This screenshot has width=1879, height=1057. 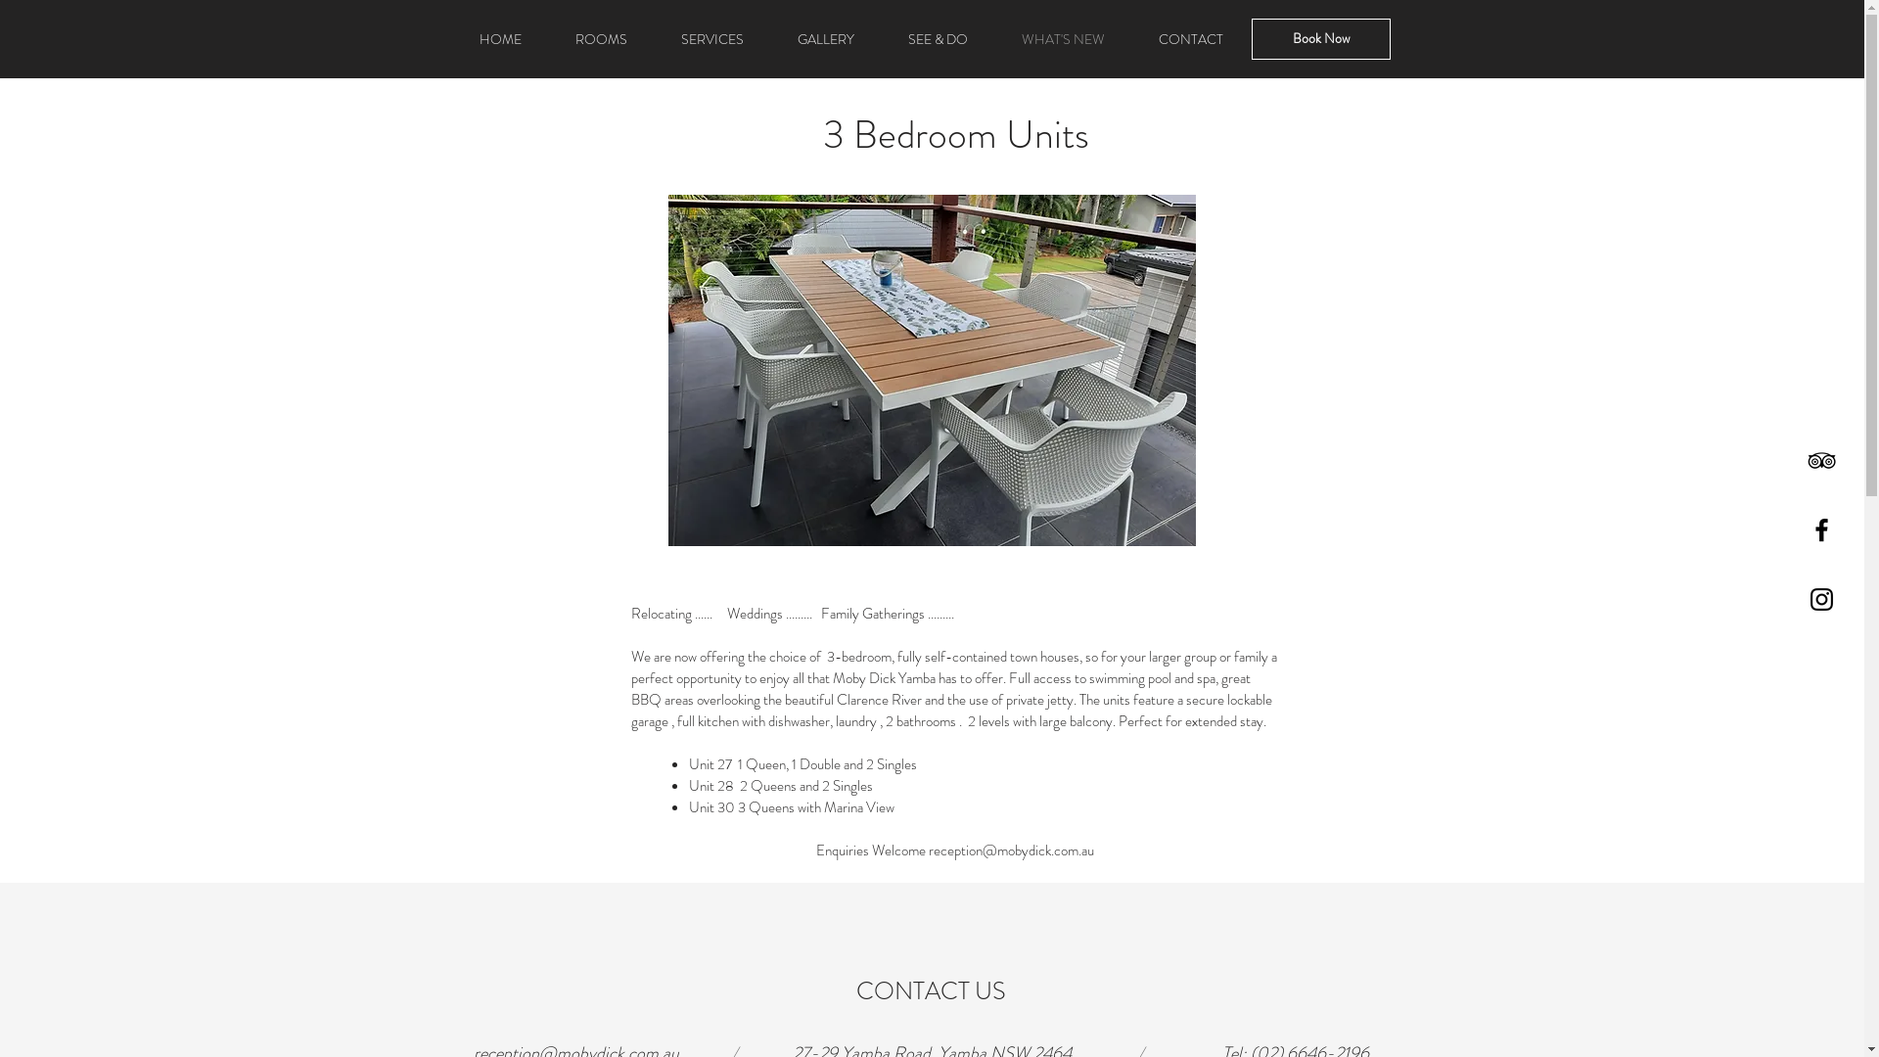 I want to click on CONTACT, so click(x=1190, y=39).